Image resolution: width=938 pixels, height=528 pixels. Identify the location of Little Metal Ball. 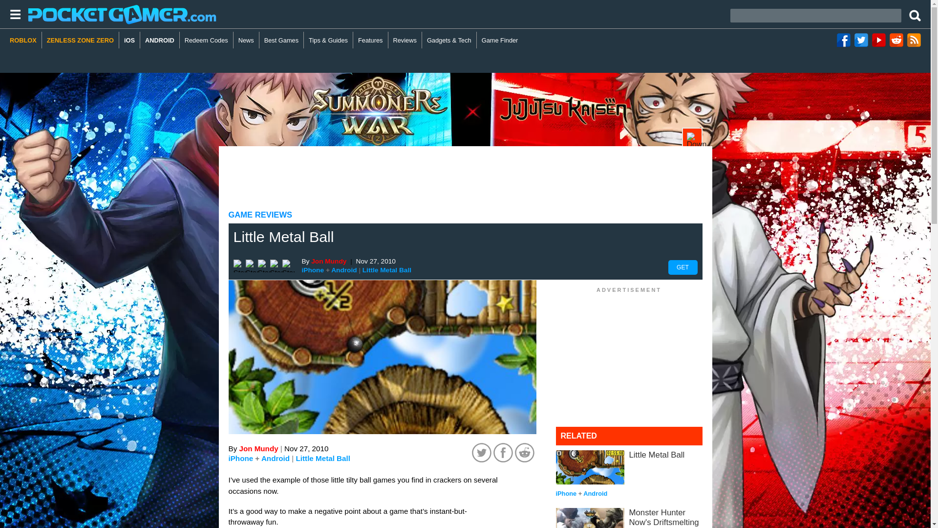
(323, 459).